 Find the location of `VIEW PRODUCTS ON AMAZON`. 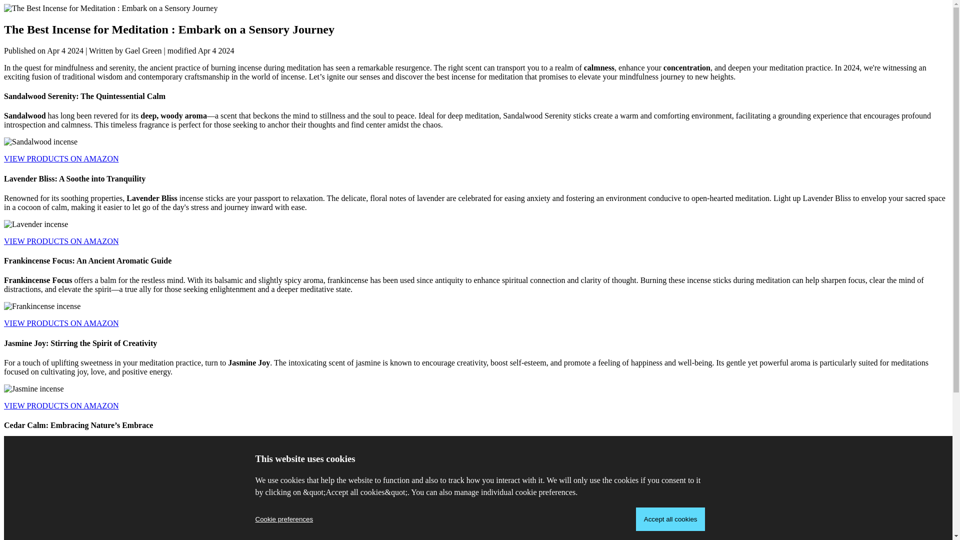

VIEW PRODUCTS ON AMAZON is located at coordinates (61, 323).